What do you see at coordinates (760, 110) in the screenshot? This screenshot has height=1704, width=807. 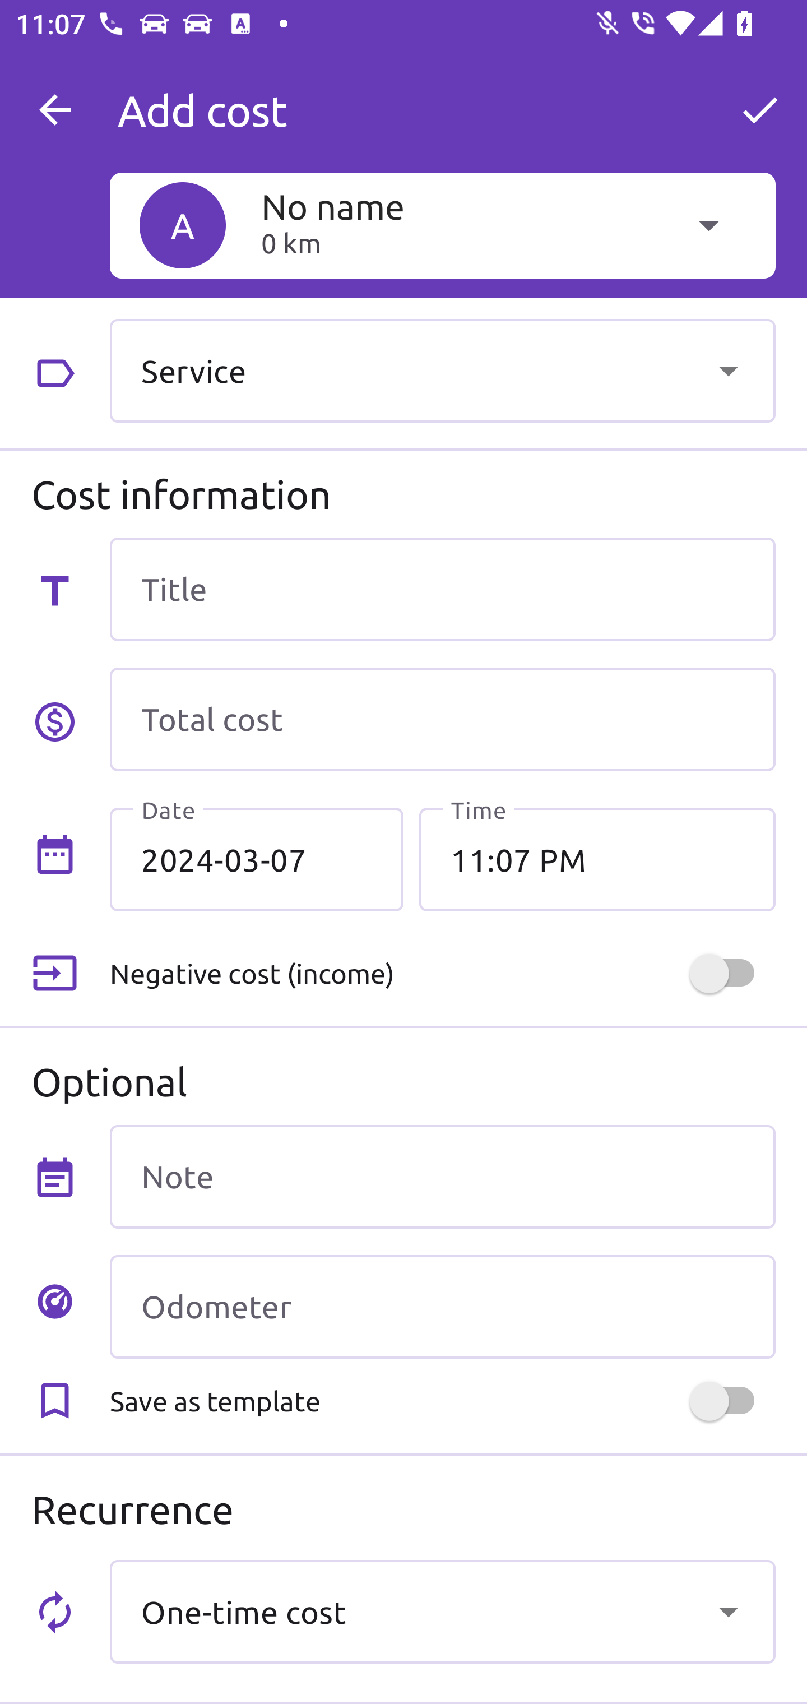 I see `OK` at bounding box center [760, 110].